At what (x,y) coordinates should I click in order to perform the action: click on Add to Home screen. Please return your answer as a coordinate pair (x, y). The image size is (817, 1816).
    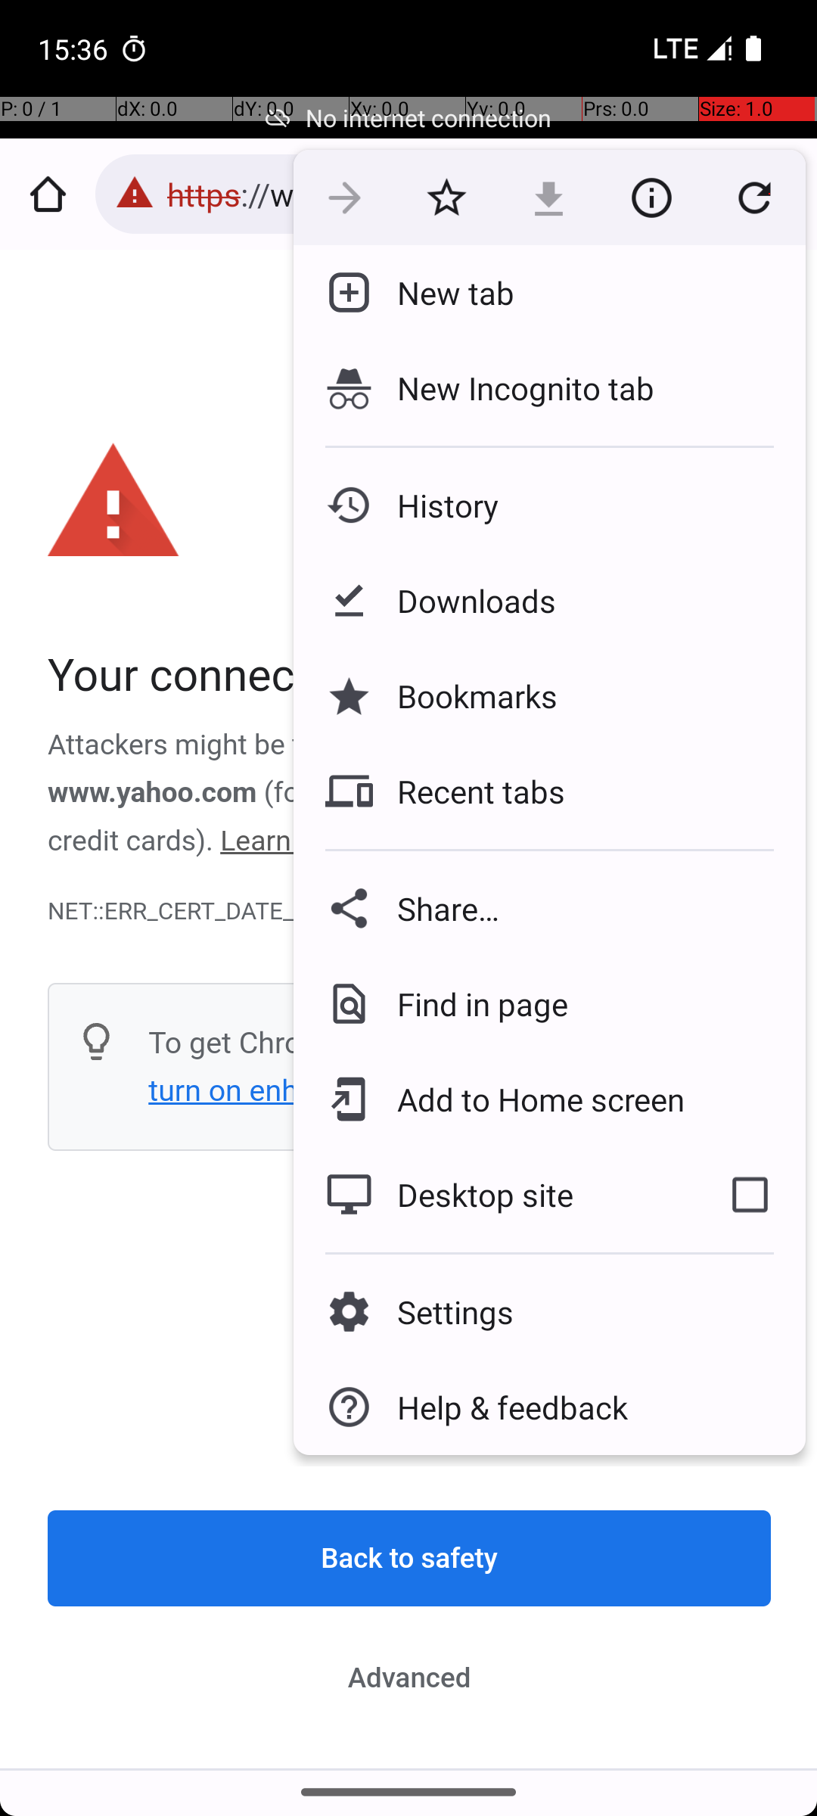
    Looking at the image, I should click on (530, 1099).